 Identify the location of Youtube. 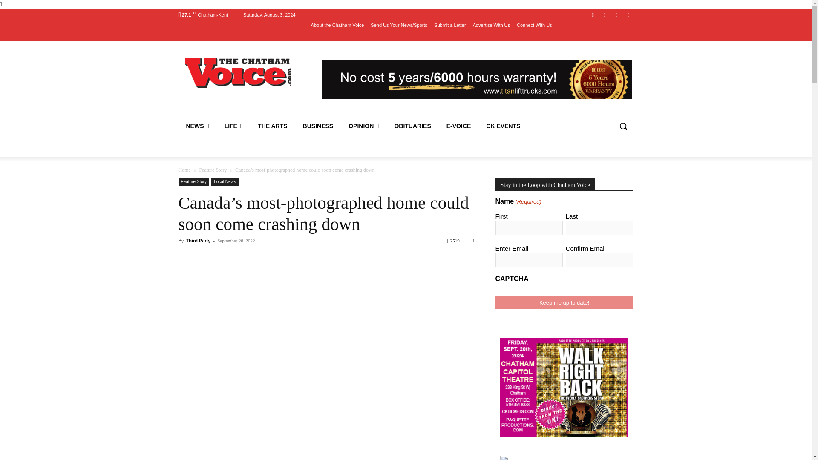
(604, 15).